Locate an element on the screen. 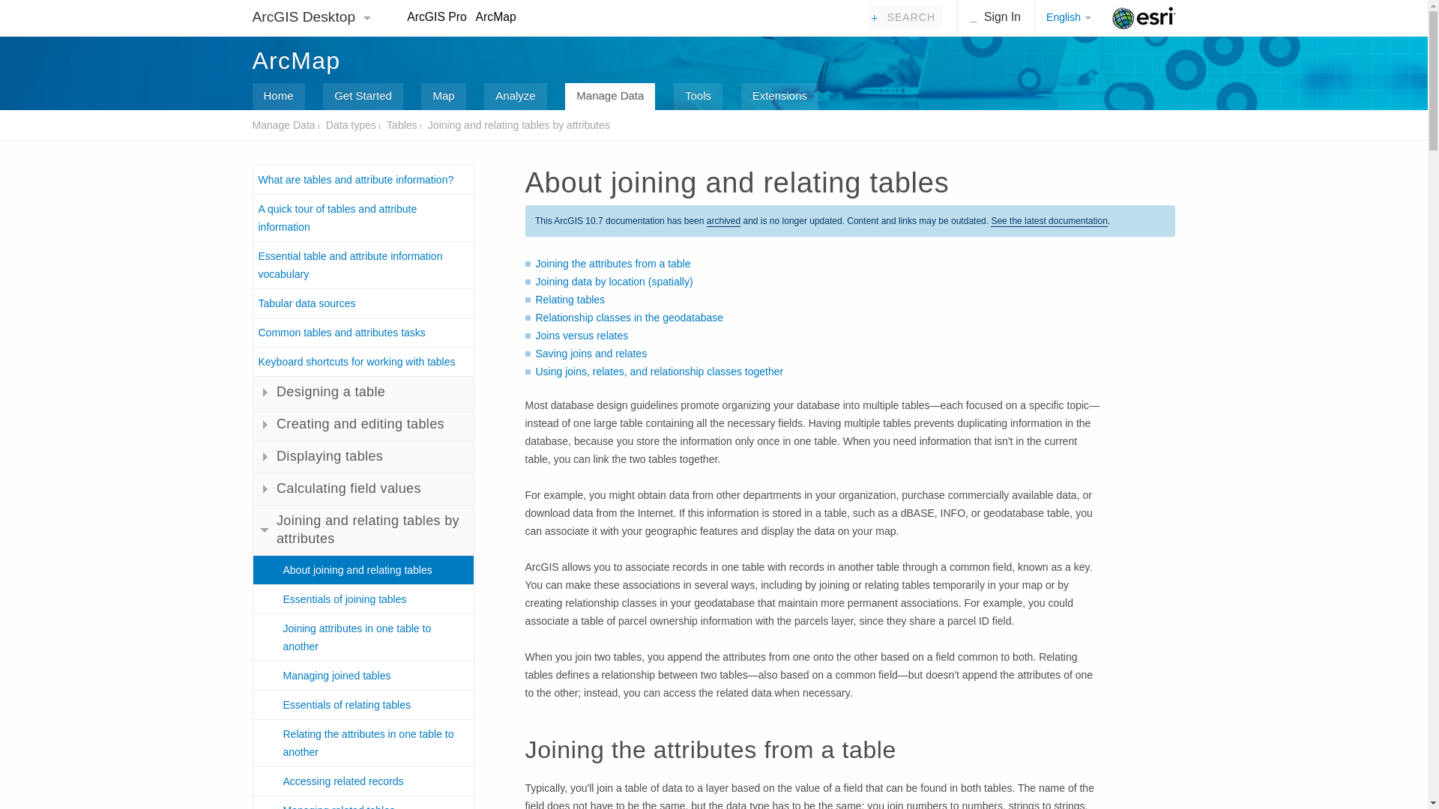 The image size is (1439, 809). English is located at coordinates (1067, 18).